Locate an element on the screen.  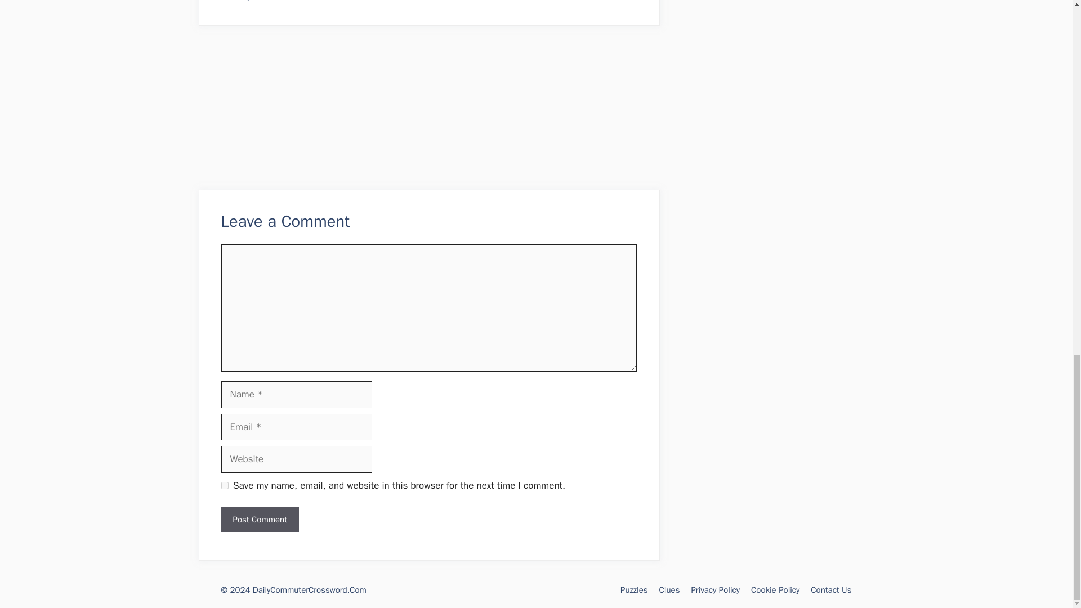
Clues is located at coordinates (669, 590).